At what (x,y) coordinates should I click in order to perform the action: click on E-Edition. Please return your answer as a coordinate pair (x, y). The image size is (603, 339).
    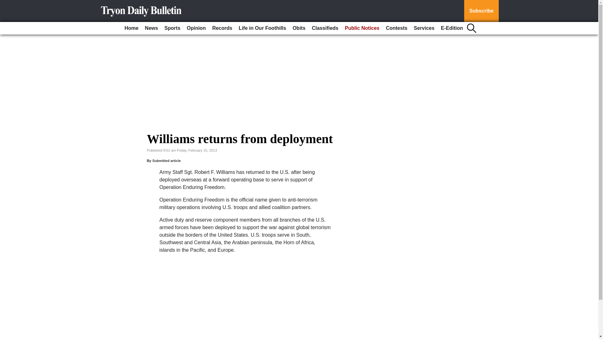
    Looking at the image, I should click on (452, 28).